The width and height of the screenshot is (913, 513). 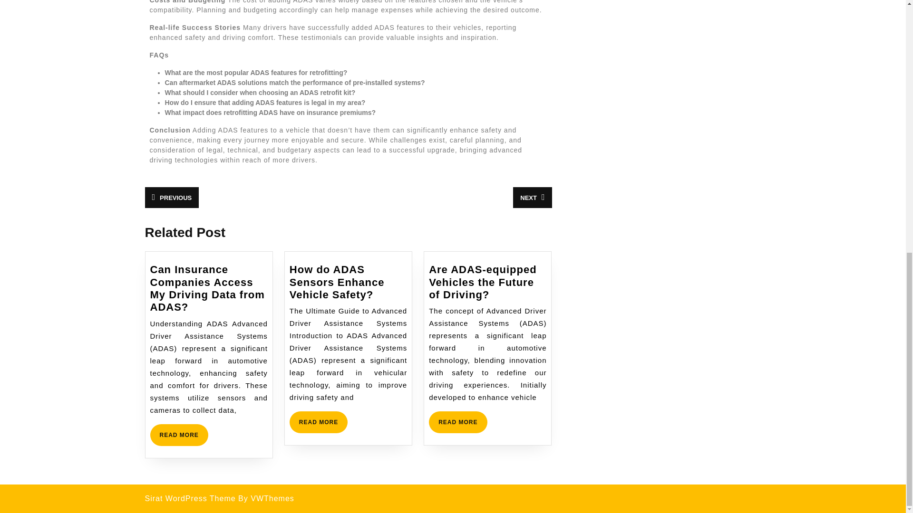 What do you see at coordinates (171, 198) in the screenshot?
I see `PREVIOUS` at bounding box center [171, 198].